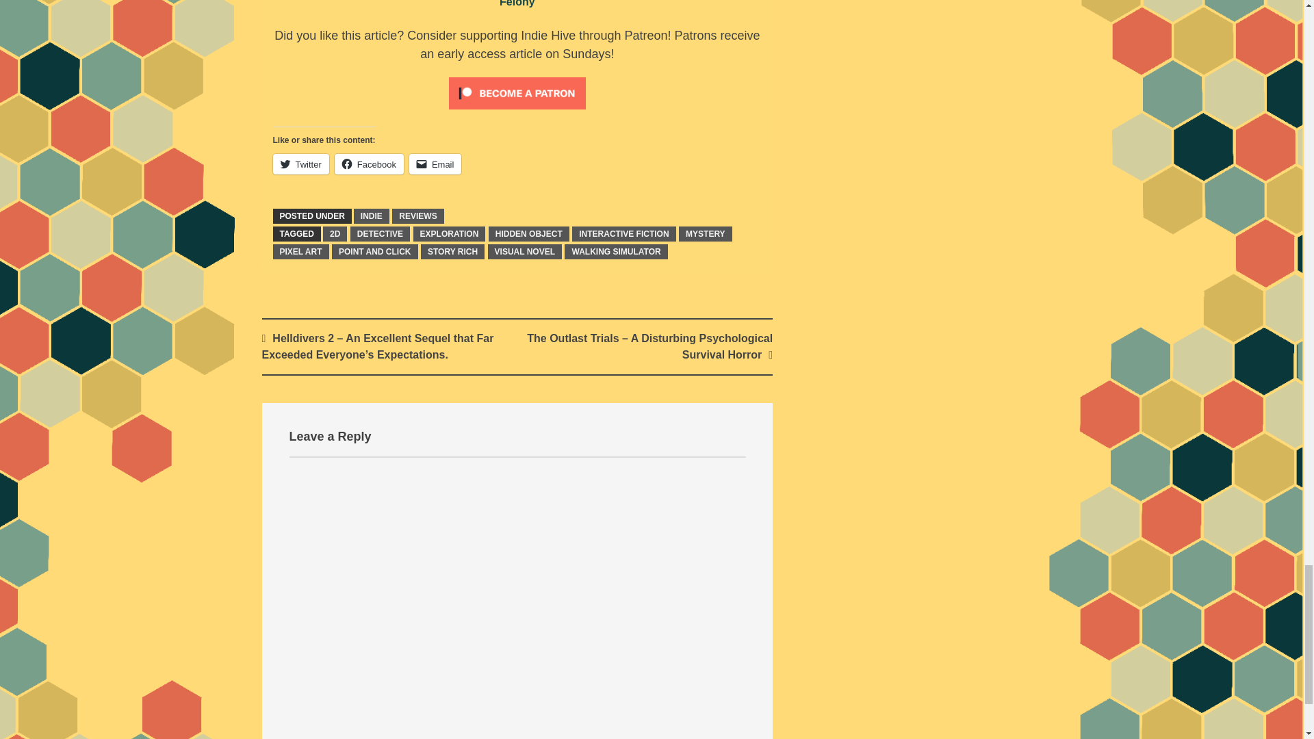  What do you see at coordinates (624, 3) in the screenshot?
I see `Playing Sci-fi Detective in 2000:1: A Space Felony` at bounding box center [624, 3].